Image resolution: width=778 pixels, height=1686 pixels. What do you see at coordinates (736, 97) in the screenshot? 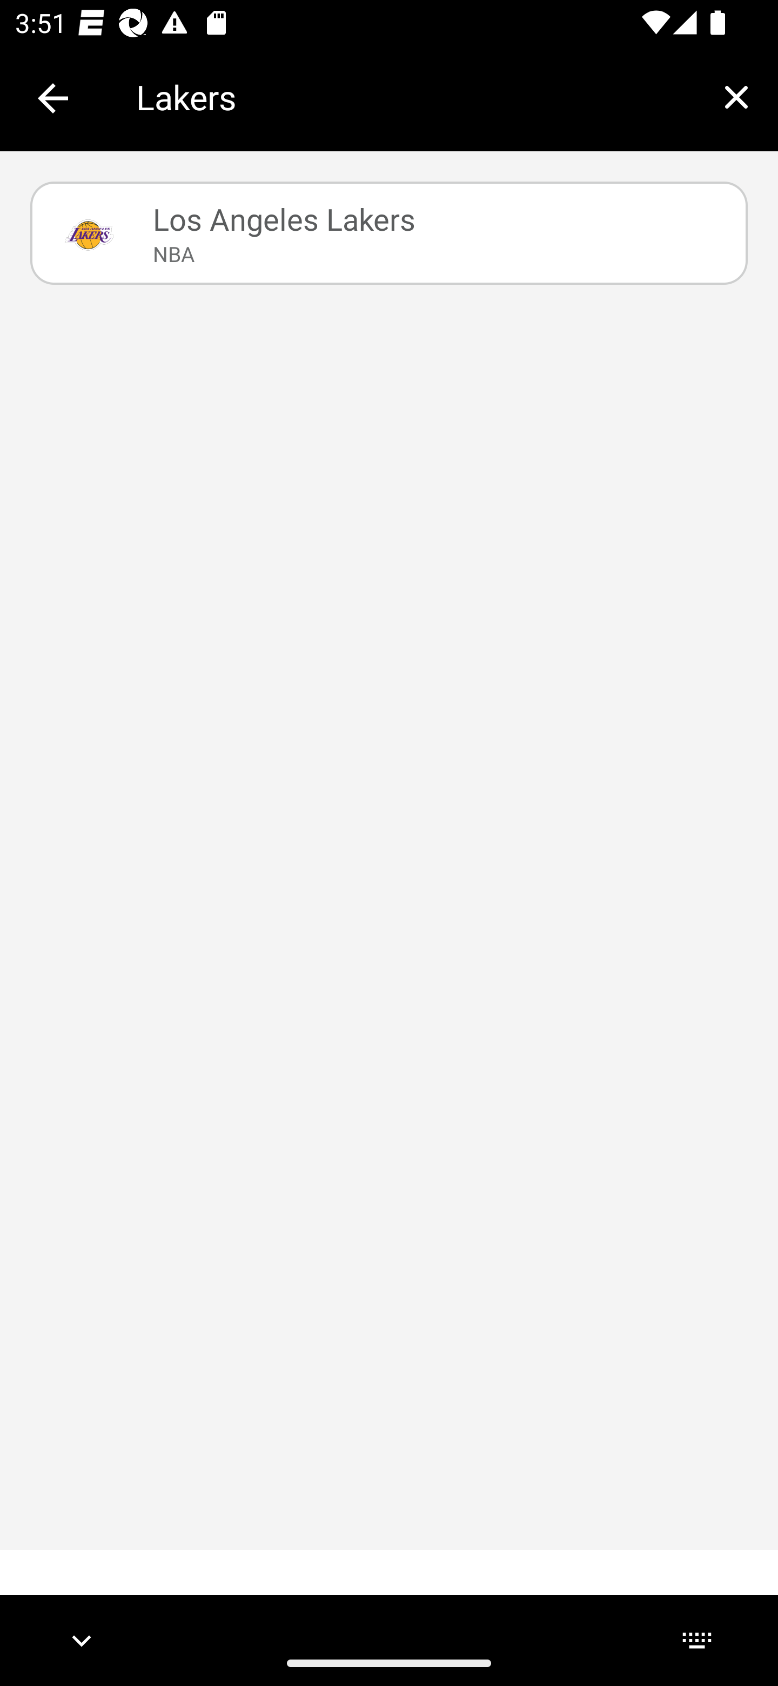
I see `Clear query` at bounding box center [736, 97].